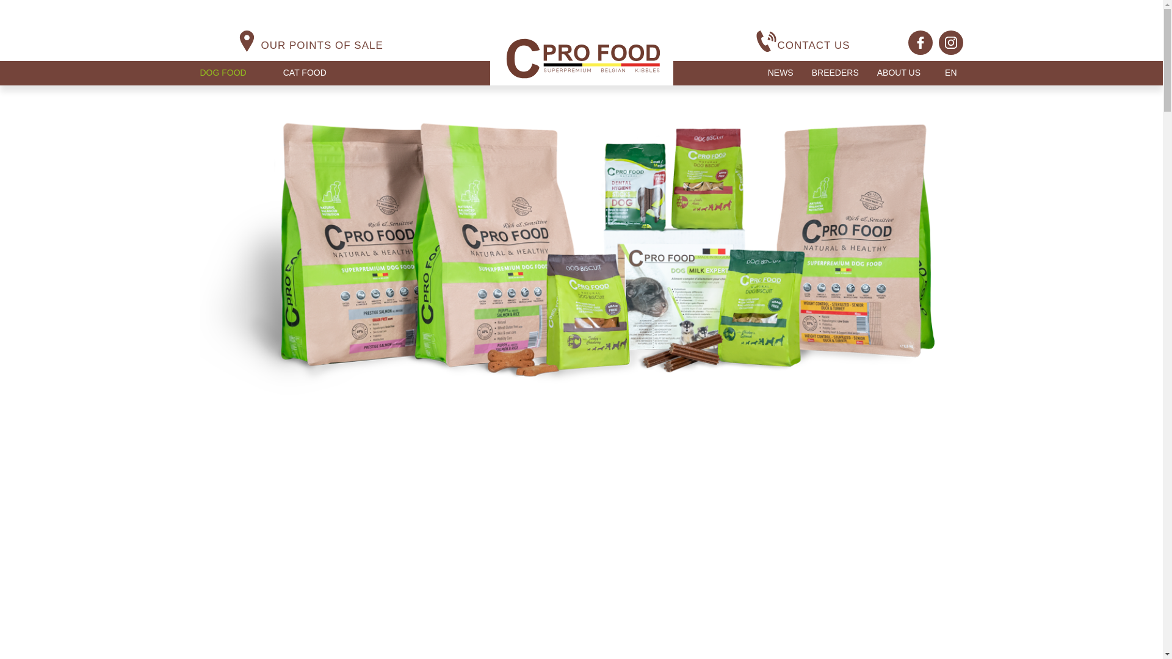  I want to click on Ceral, so click(581, 59).